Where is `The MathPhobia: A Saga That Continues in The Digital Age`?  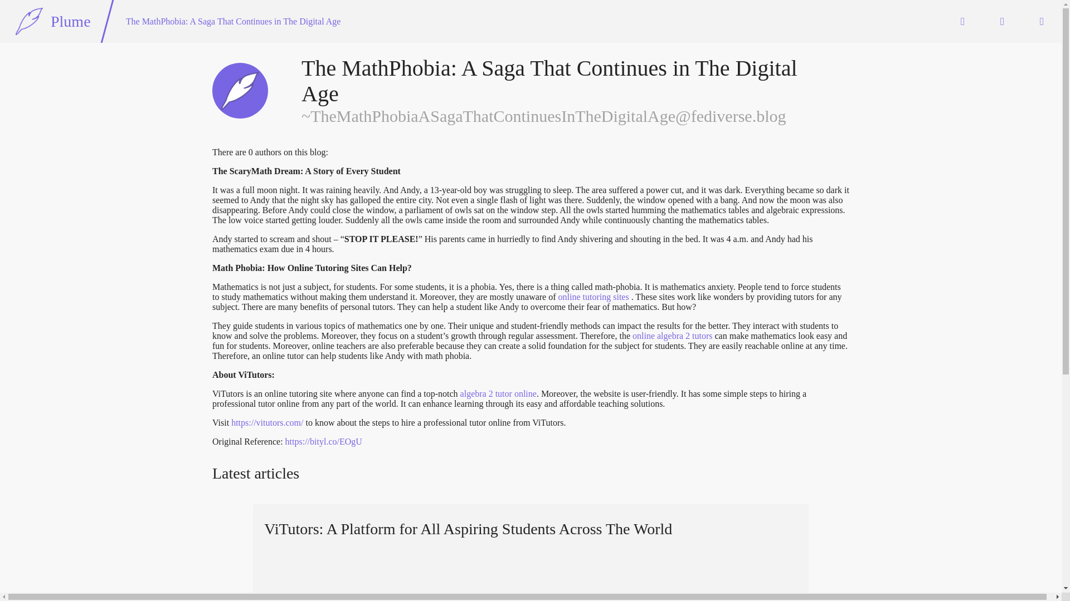
The MathPhobia: A Saga That Continues in The Digital Age is located at coordinates (233, 21).